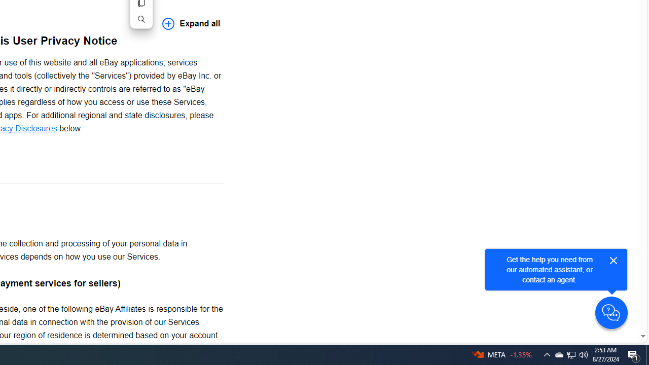  What do you see at coordinates (191, 23) in the screenshot?
I see `Expand all` at bounding box center [191, 23].